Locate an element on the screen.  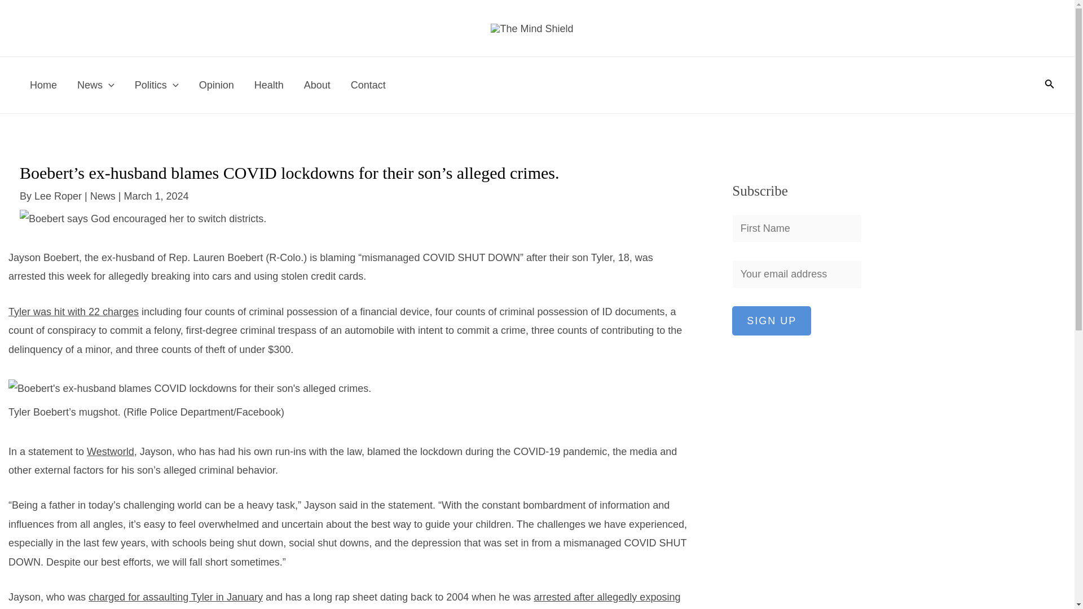
Westworld is located at coordinates (111, 451).